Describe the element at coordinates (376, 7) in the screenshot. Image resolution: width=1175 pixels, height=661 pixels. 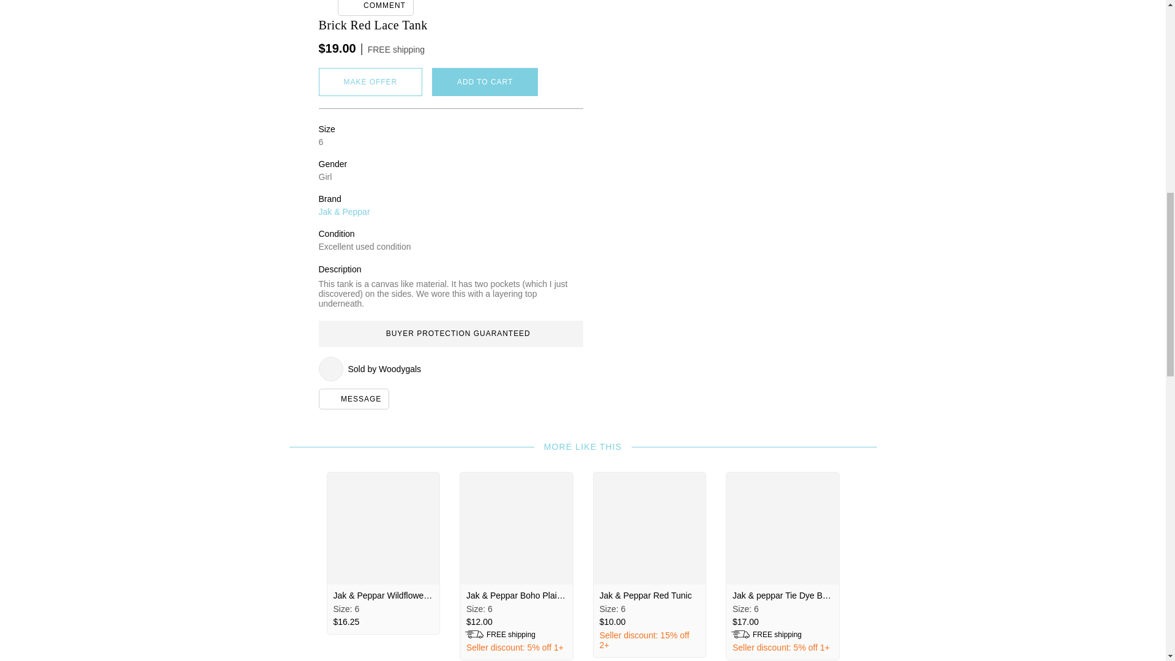
I see `COMMENT` at that location.